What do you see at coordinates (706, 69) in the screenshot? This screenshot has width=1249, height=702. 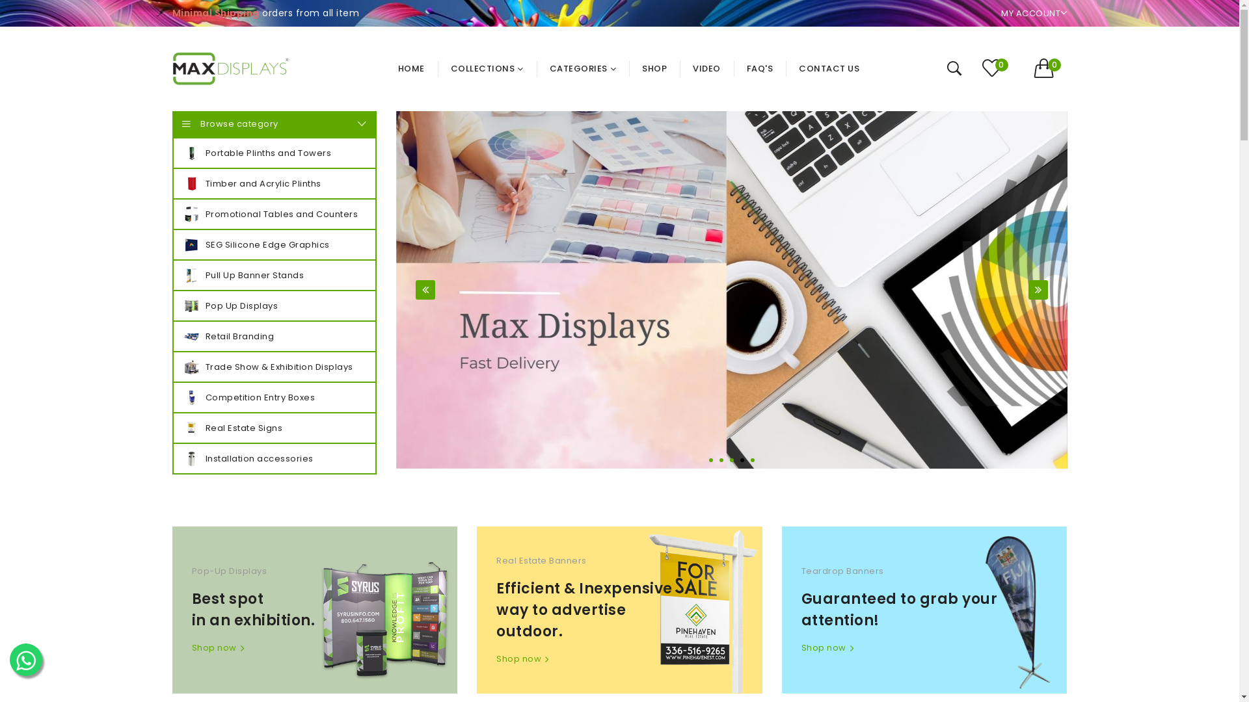 I see `VIDEO` at bounding box center [706, 69].